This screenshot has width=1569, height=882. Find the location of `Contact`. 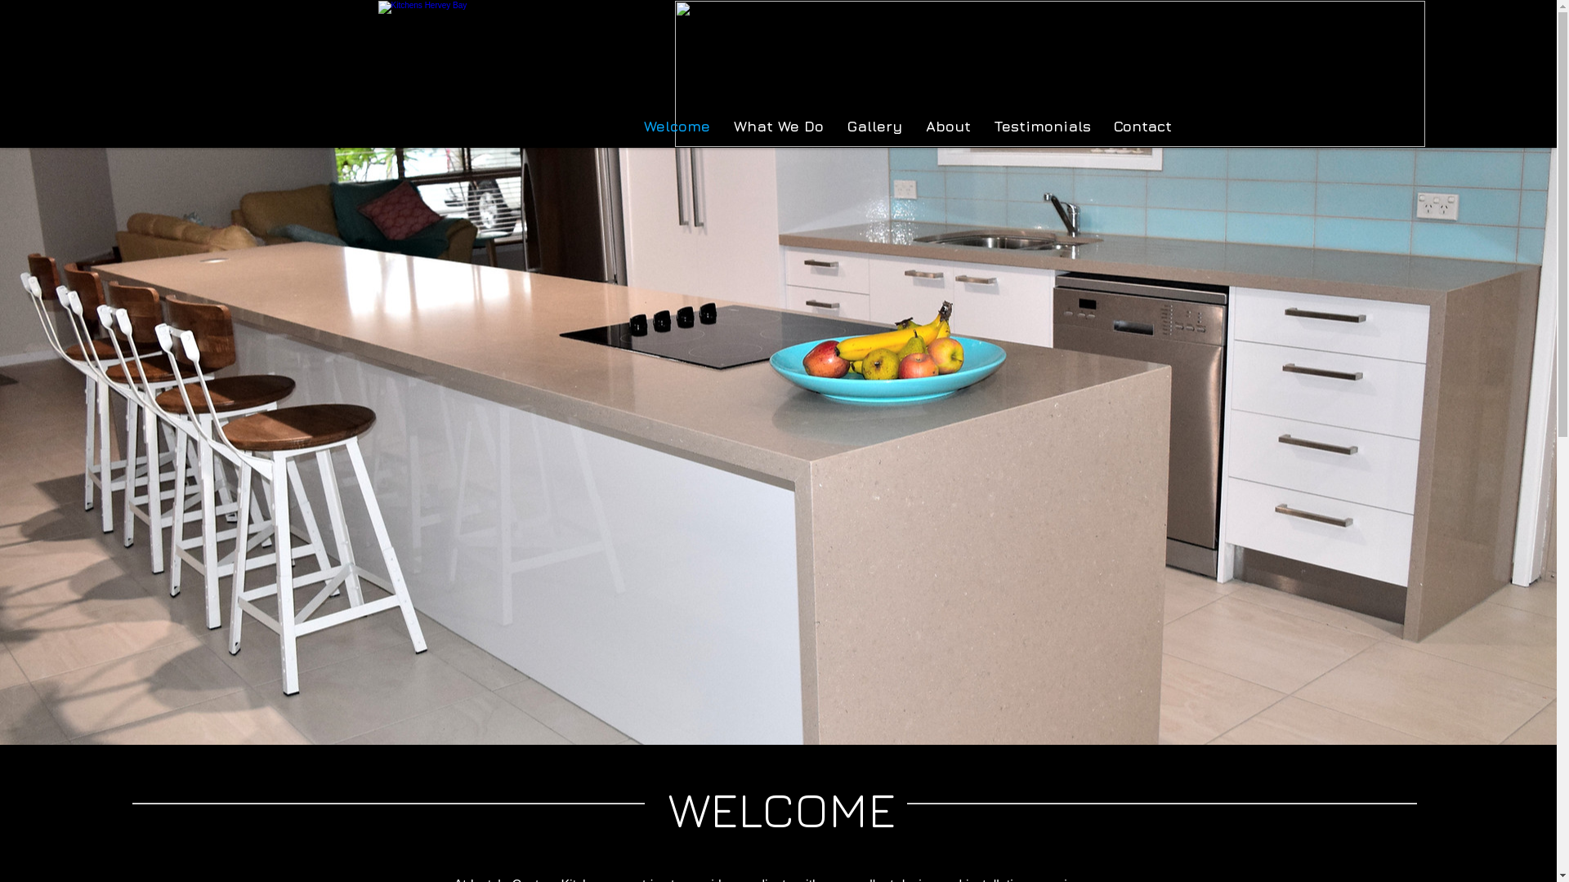

Contact is located at coordinates (1139, 126).